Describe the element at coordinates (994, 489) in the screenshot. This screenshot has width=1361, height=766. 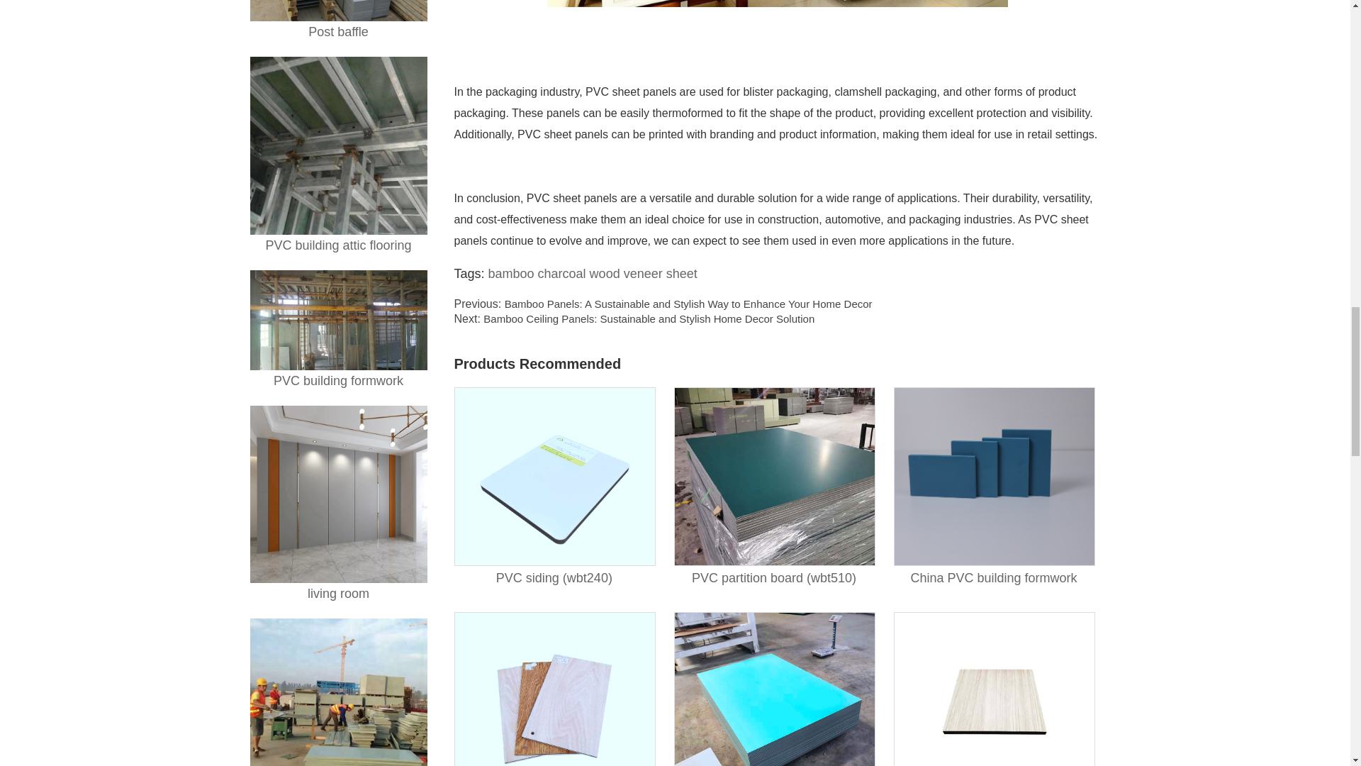
I see `China PVC building formwork` at that location.